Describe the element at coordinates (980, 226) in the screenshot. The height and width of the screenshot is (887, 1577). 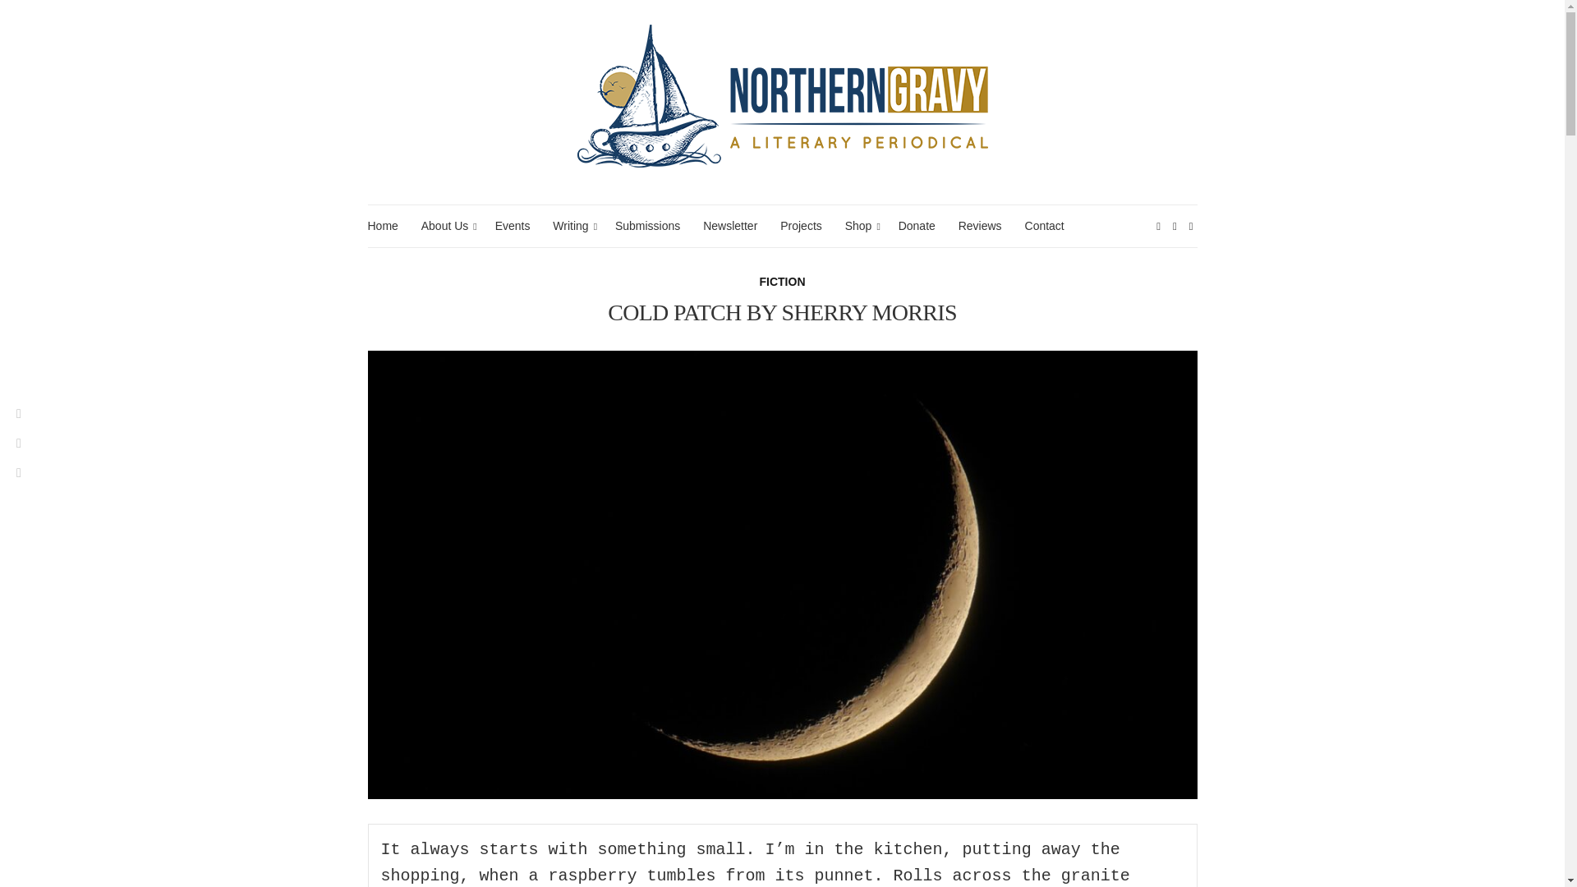
I see `Reviews` at that location.